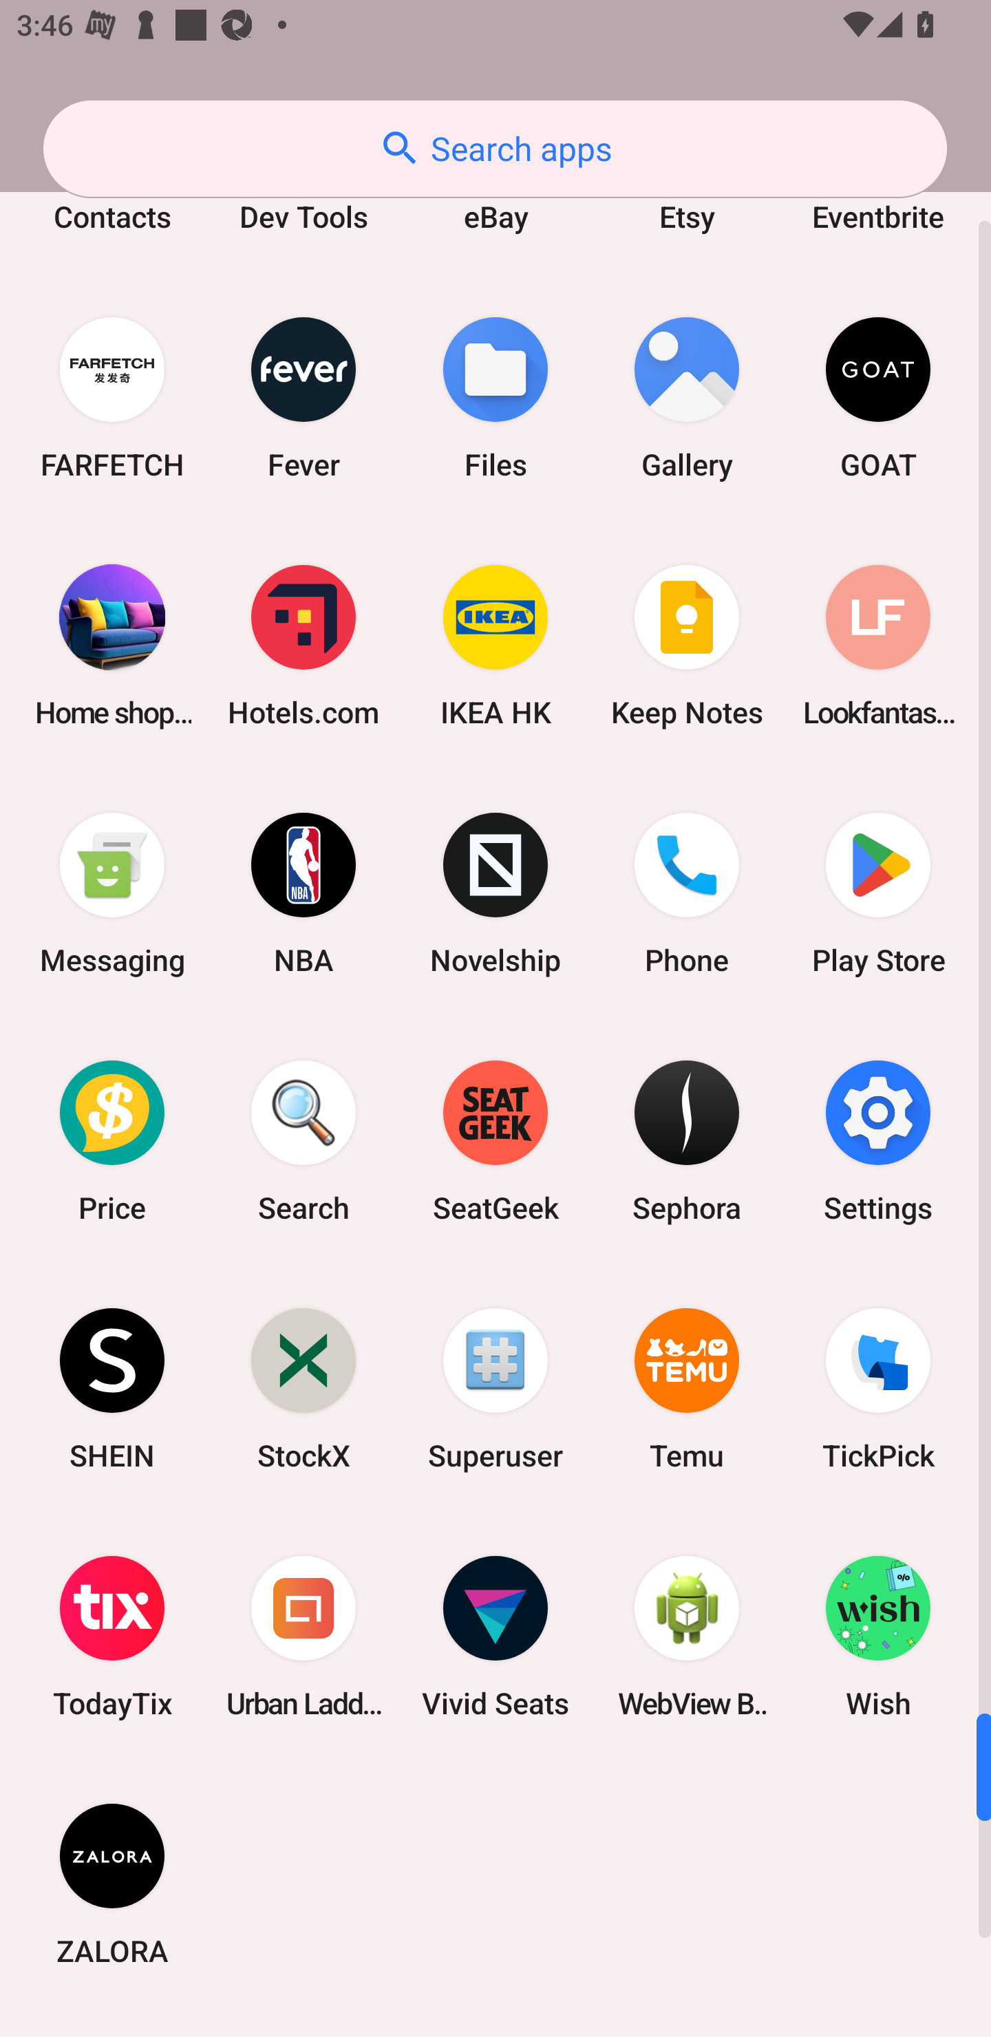 The image size is (991, 2037). I want to click on GOAT, so click(878, 396).